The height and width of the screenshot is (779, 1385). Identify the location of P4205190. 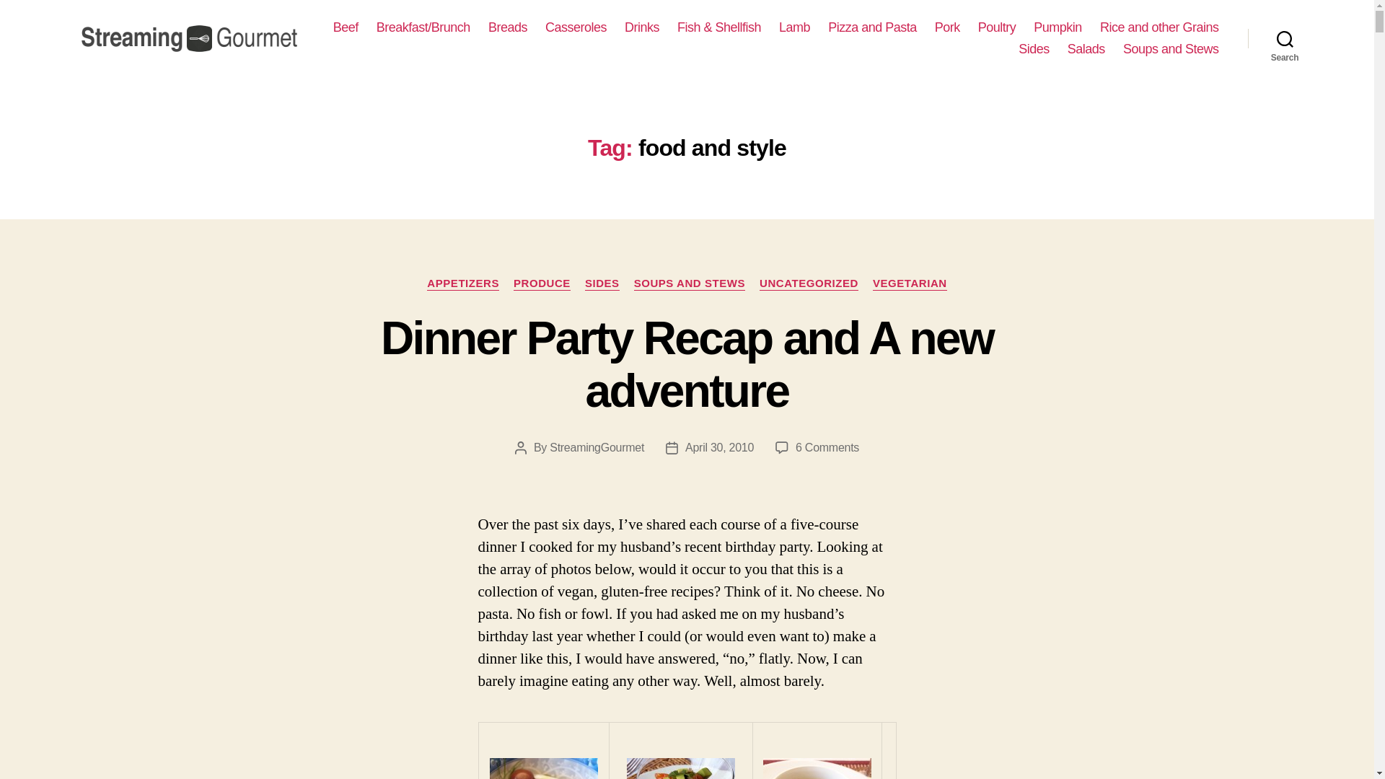
(817, 768).